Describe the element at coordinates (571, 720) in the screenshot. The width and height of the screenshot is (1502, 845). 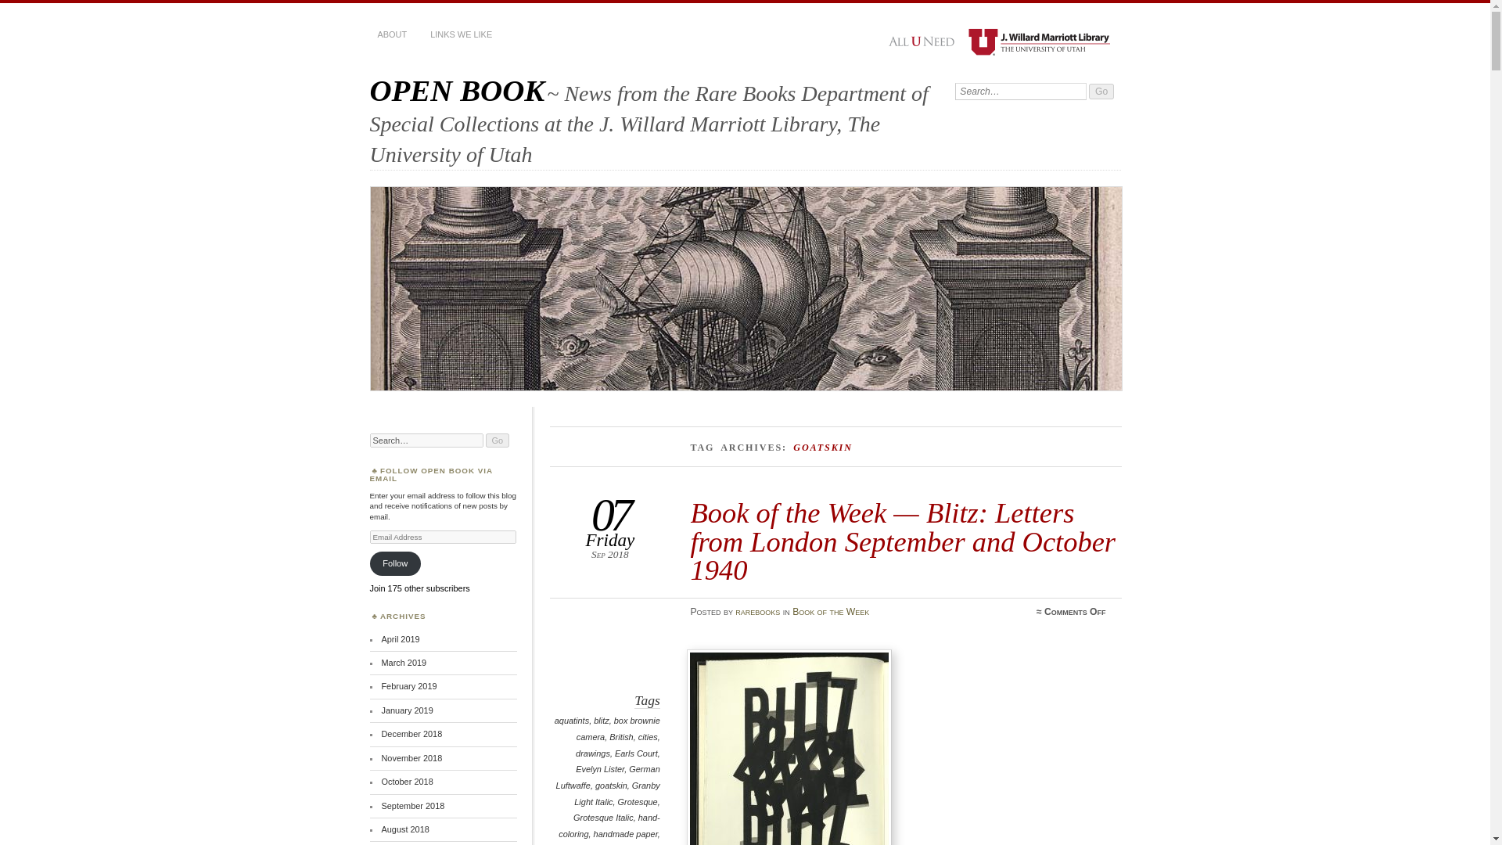
I see `aquatints` at that location.